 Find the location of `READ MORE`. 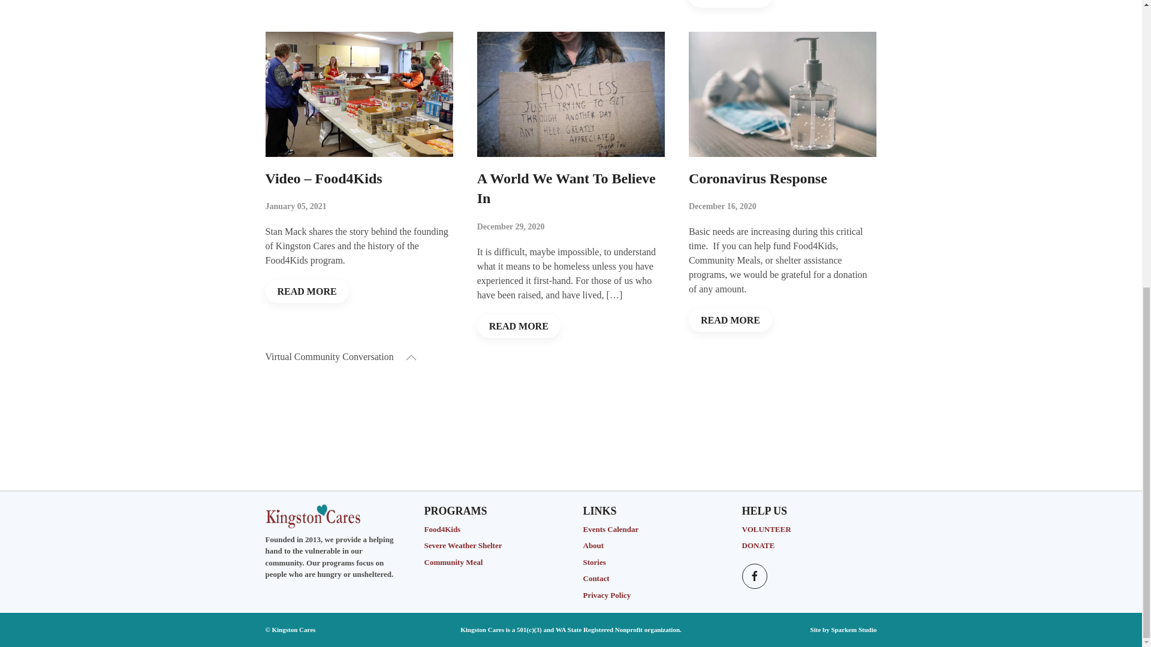

READ MORE is located at coordinates (519, 325).